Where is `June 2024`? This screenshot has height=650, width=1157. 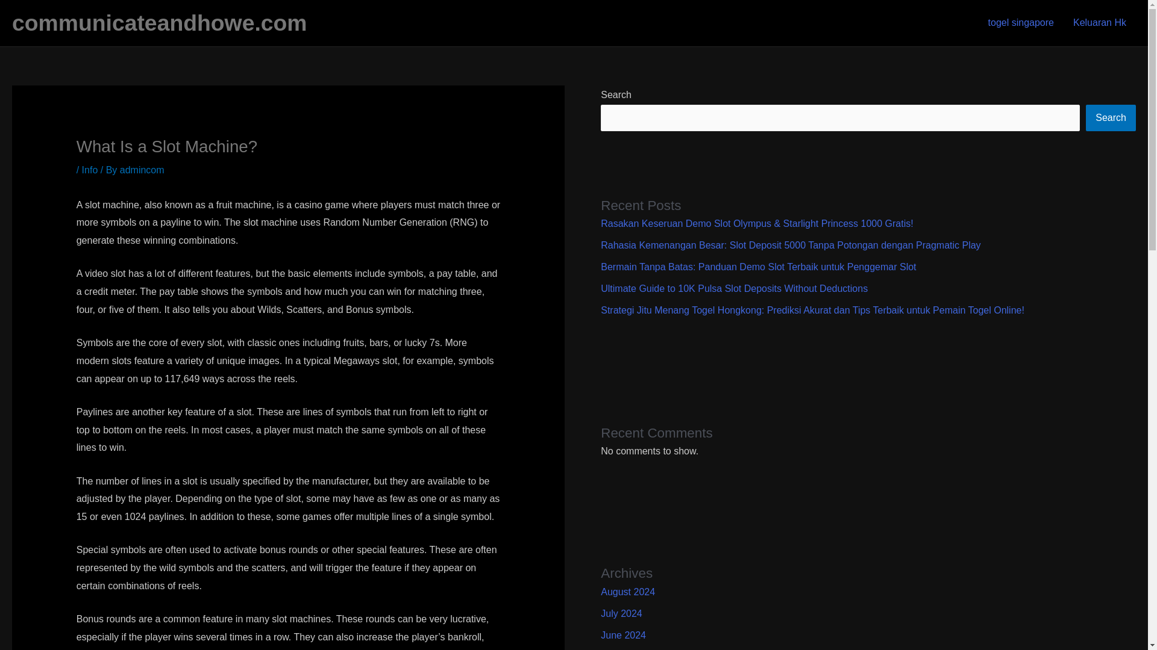
June 2024 is located at coordinates (623, 634).